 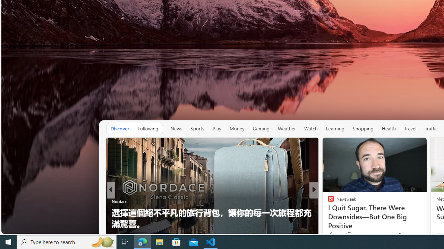 I want to click on View comments 134 Comment, so click(x=359, y=236).